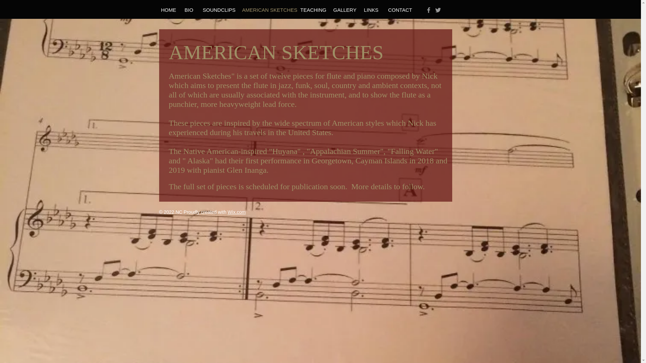 The width and height of the screenshot is (646, 363). I want to click on SOUNDCLIPS, so click(217, 10).